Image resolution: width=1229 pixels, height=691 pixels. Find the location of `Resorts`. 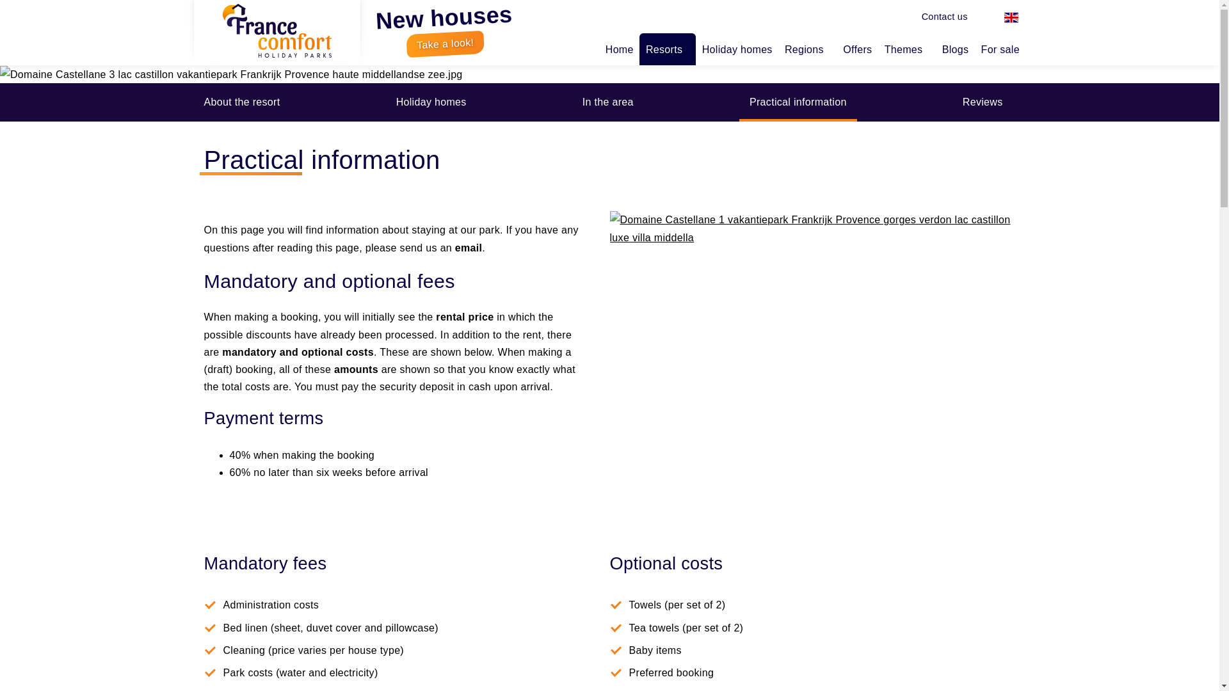

Resorts is located at coordinates (667, 49).